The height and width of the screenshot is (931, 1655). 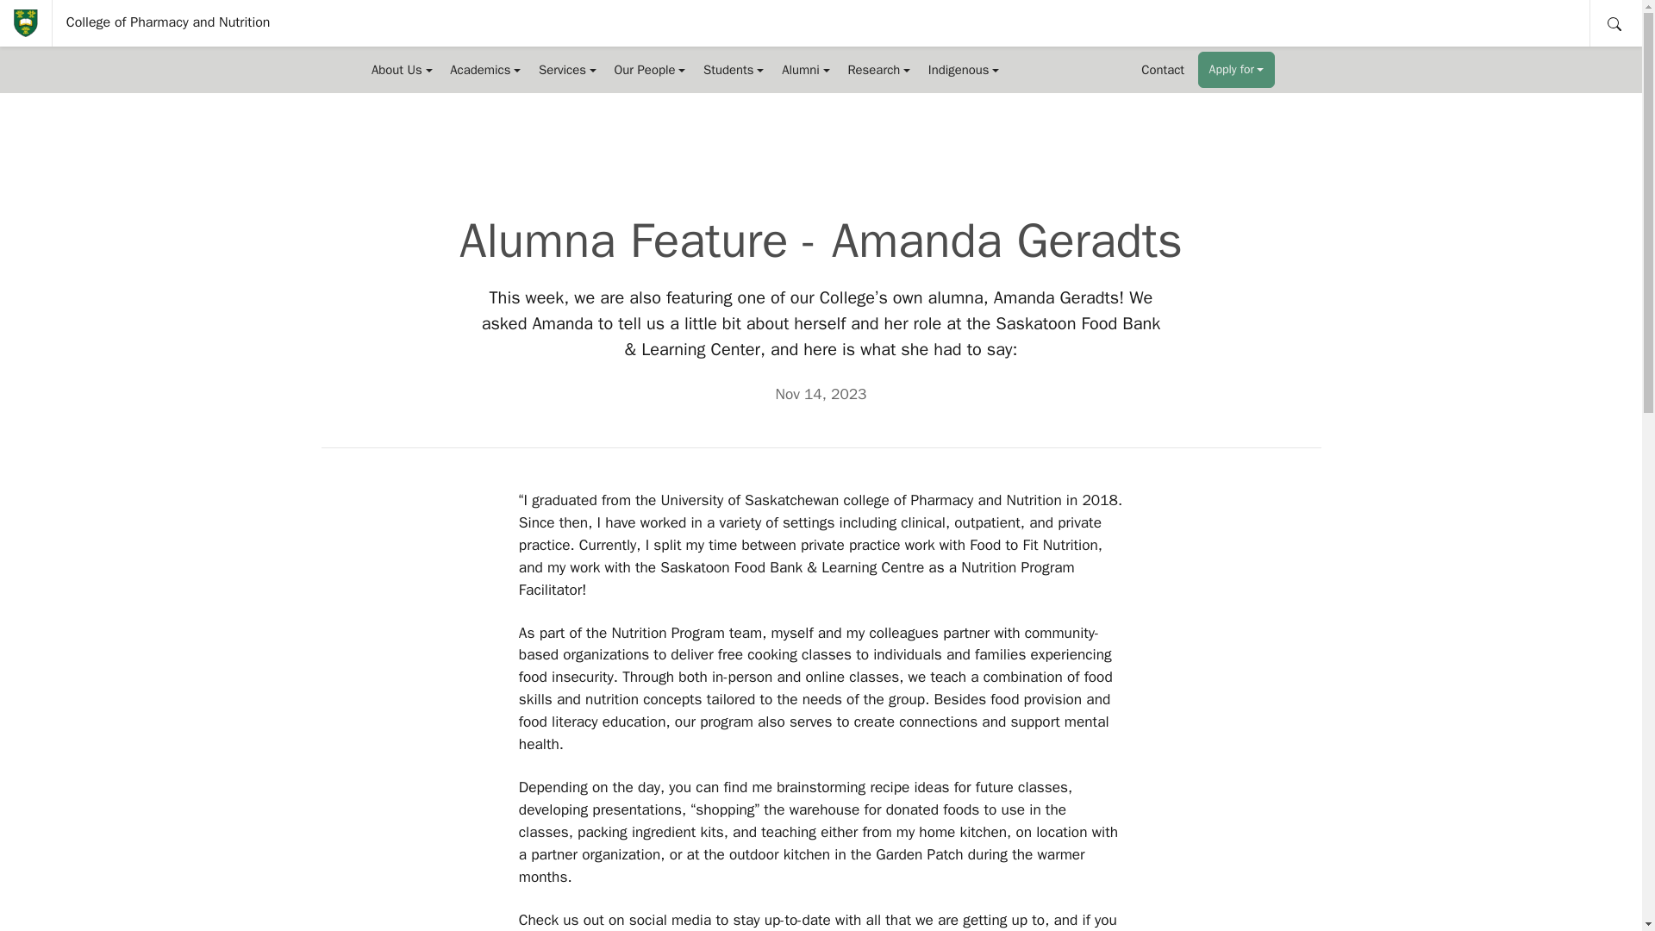 What do you see at coordinates (567, 70) in the screenshot?
I see `Services` at bounding box center [567, 70].